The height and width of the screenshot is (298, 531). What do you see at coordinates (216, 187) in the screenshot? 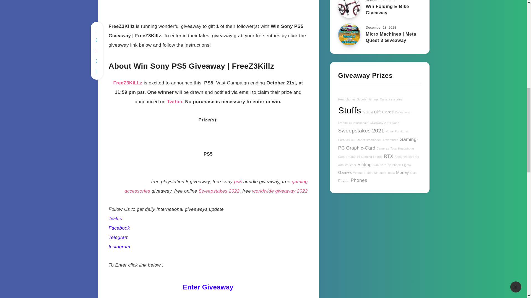
I see `gaming accessories` at bounding box center [216, 187].